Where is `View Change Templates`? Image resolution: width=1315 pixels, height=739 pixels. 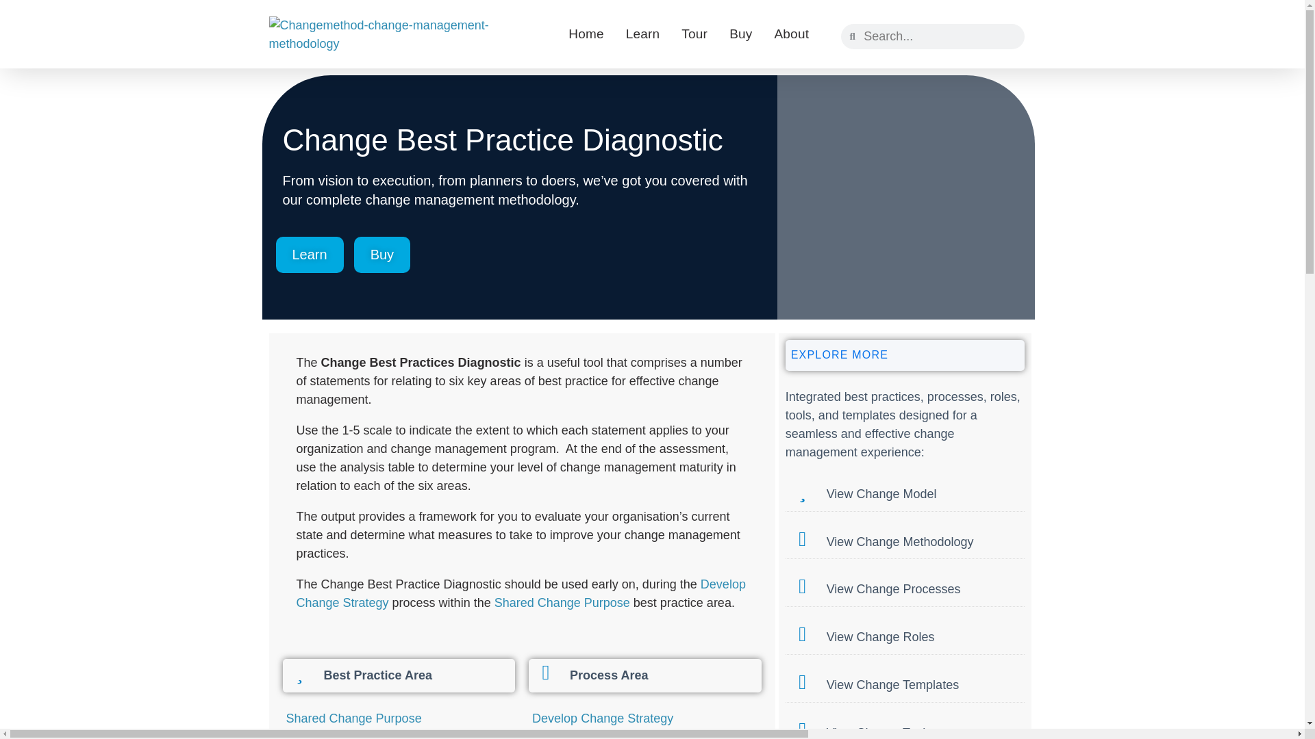
View Change Templates is located at coordinates (892, 684).